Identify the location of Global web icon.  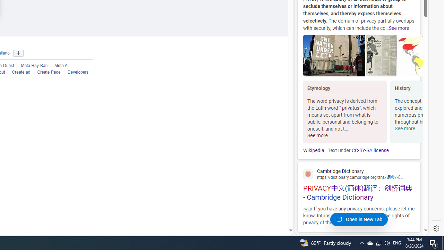
(308, 174).